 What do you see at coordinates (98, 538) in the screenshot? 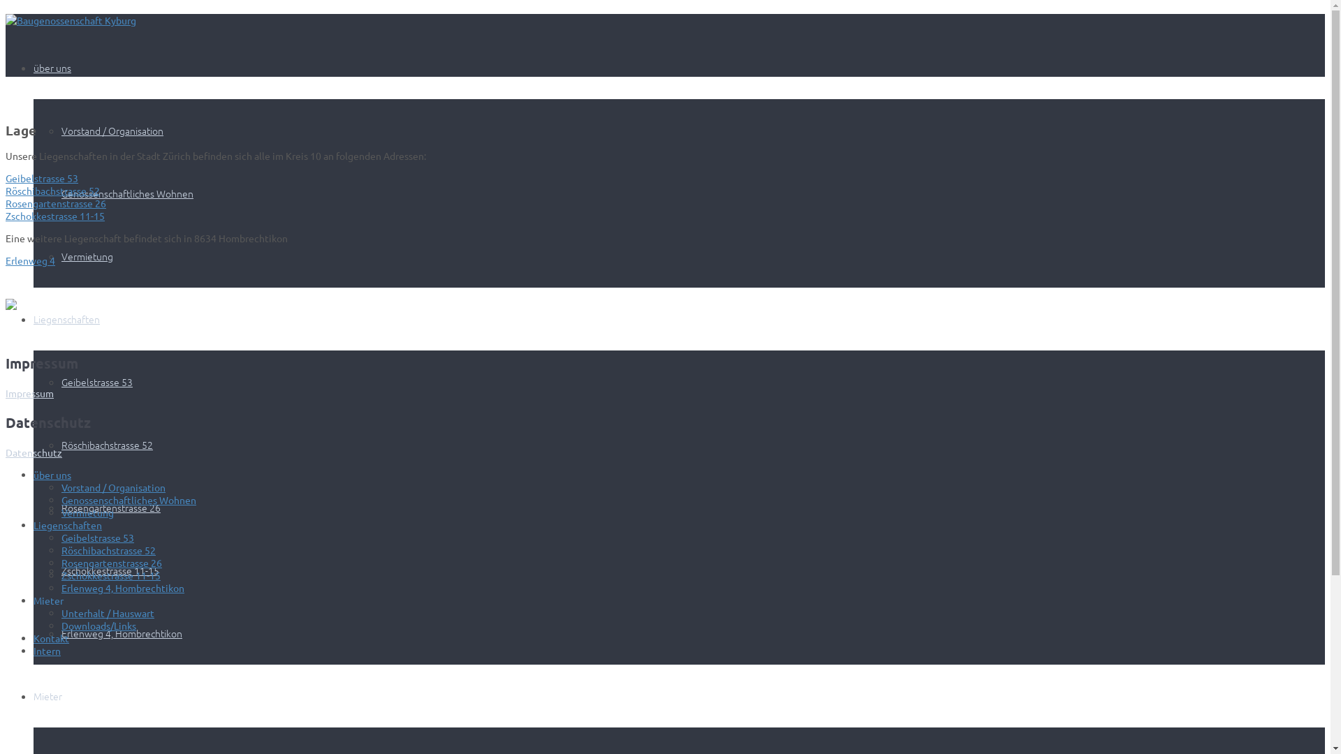
I see `Geibelstrasse 53` at bounding box center [98, 538].